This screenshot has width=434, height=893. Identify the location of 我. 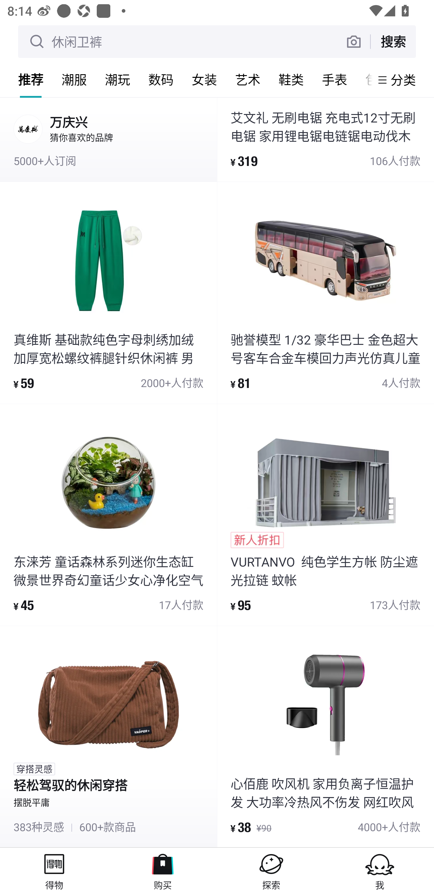
(380, 870).